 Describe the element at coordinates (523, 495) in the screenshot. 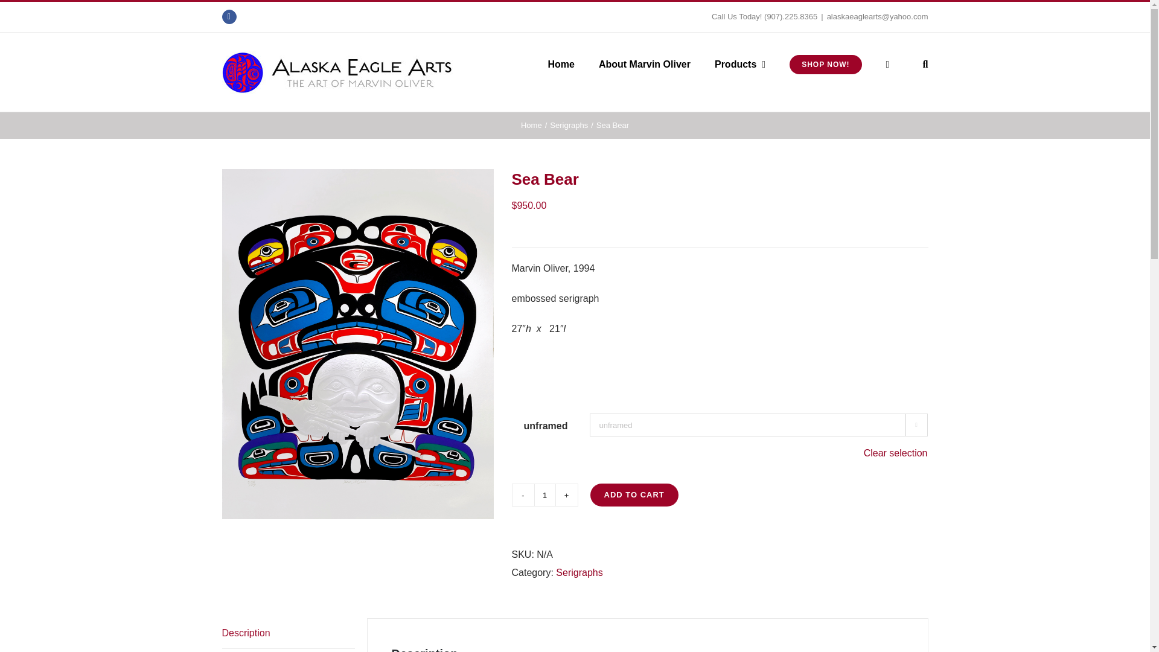

I see `-` at that location.